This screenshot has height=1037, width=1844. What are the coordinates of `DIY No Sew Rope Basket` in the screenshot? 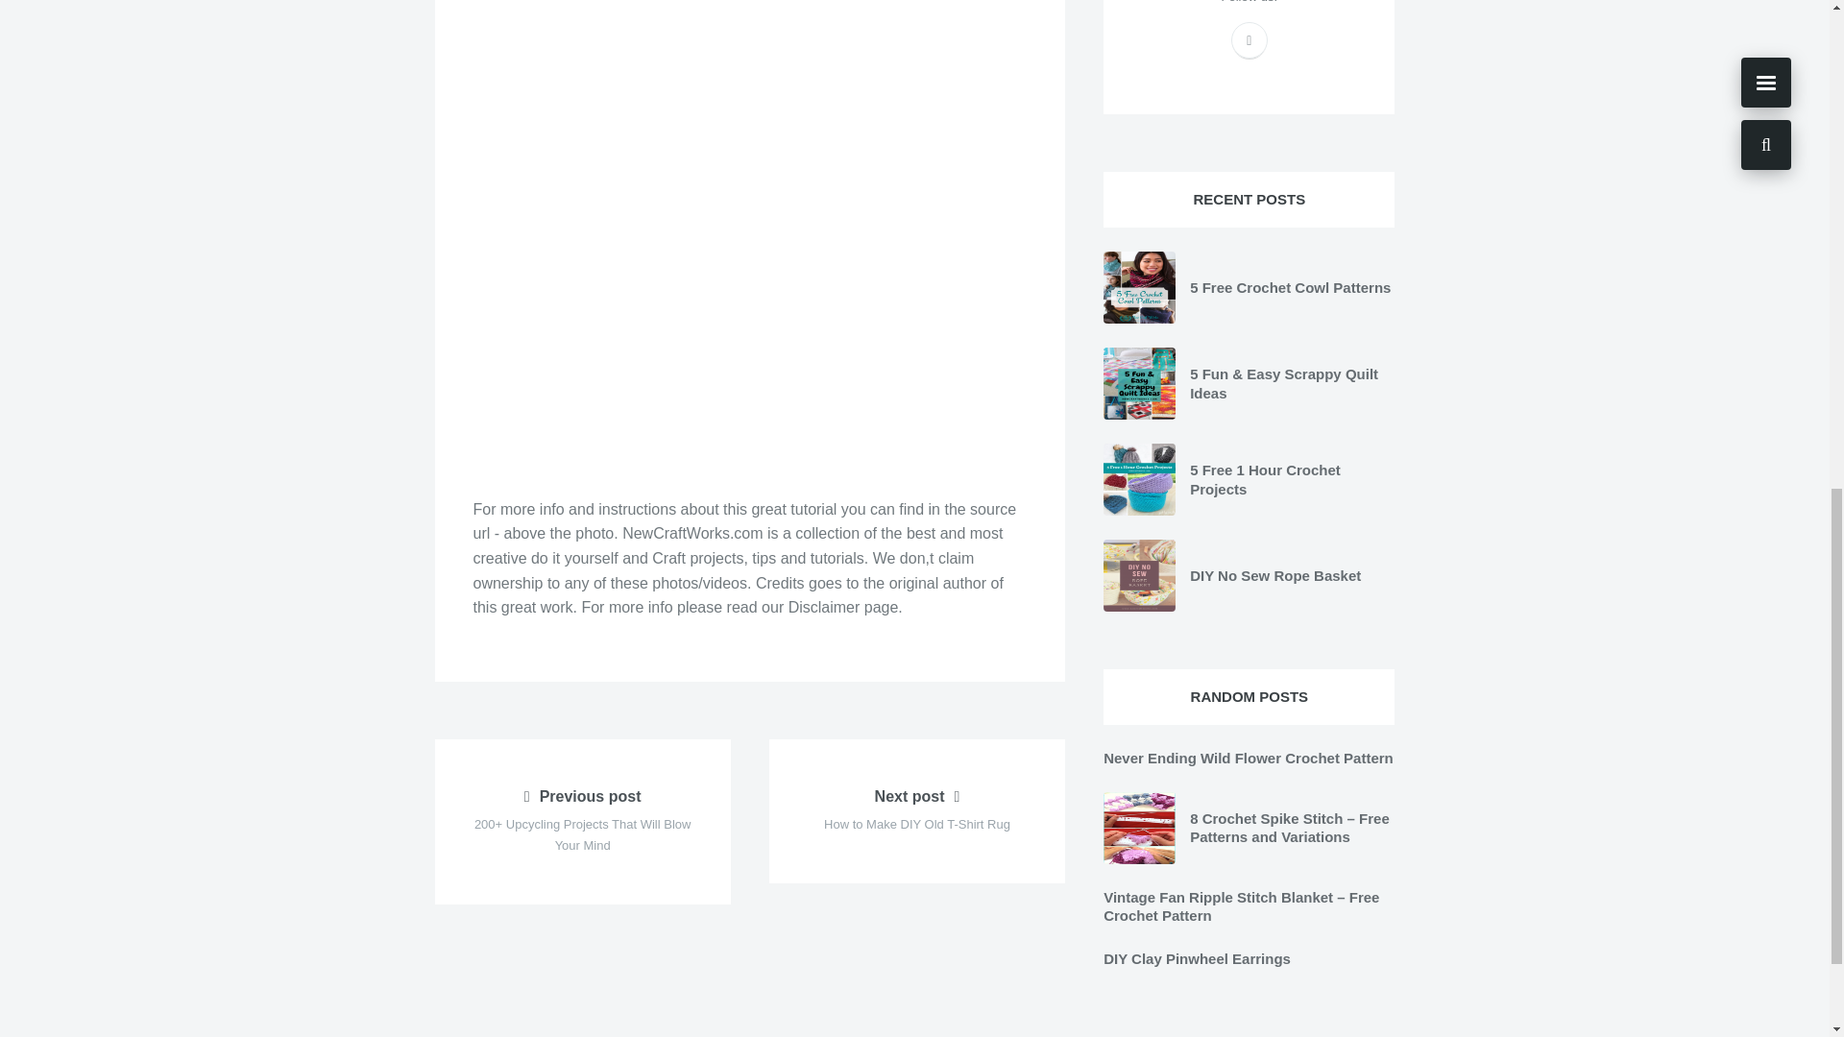 It's located at (1289, 286).